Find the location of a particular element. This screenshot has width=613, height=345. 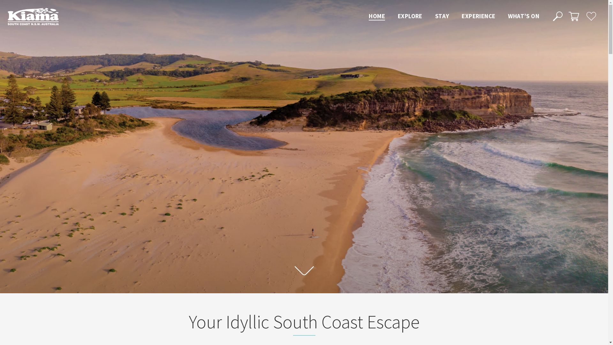

HOME is located at coordinates (377, 16).